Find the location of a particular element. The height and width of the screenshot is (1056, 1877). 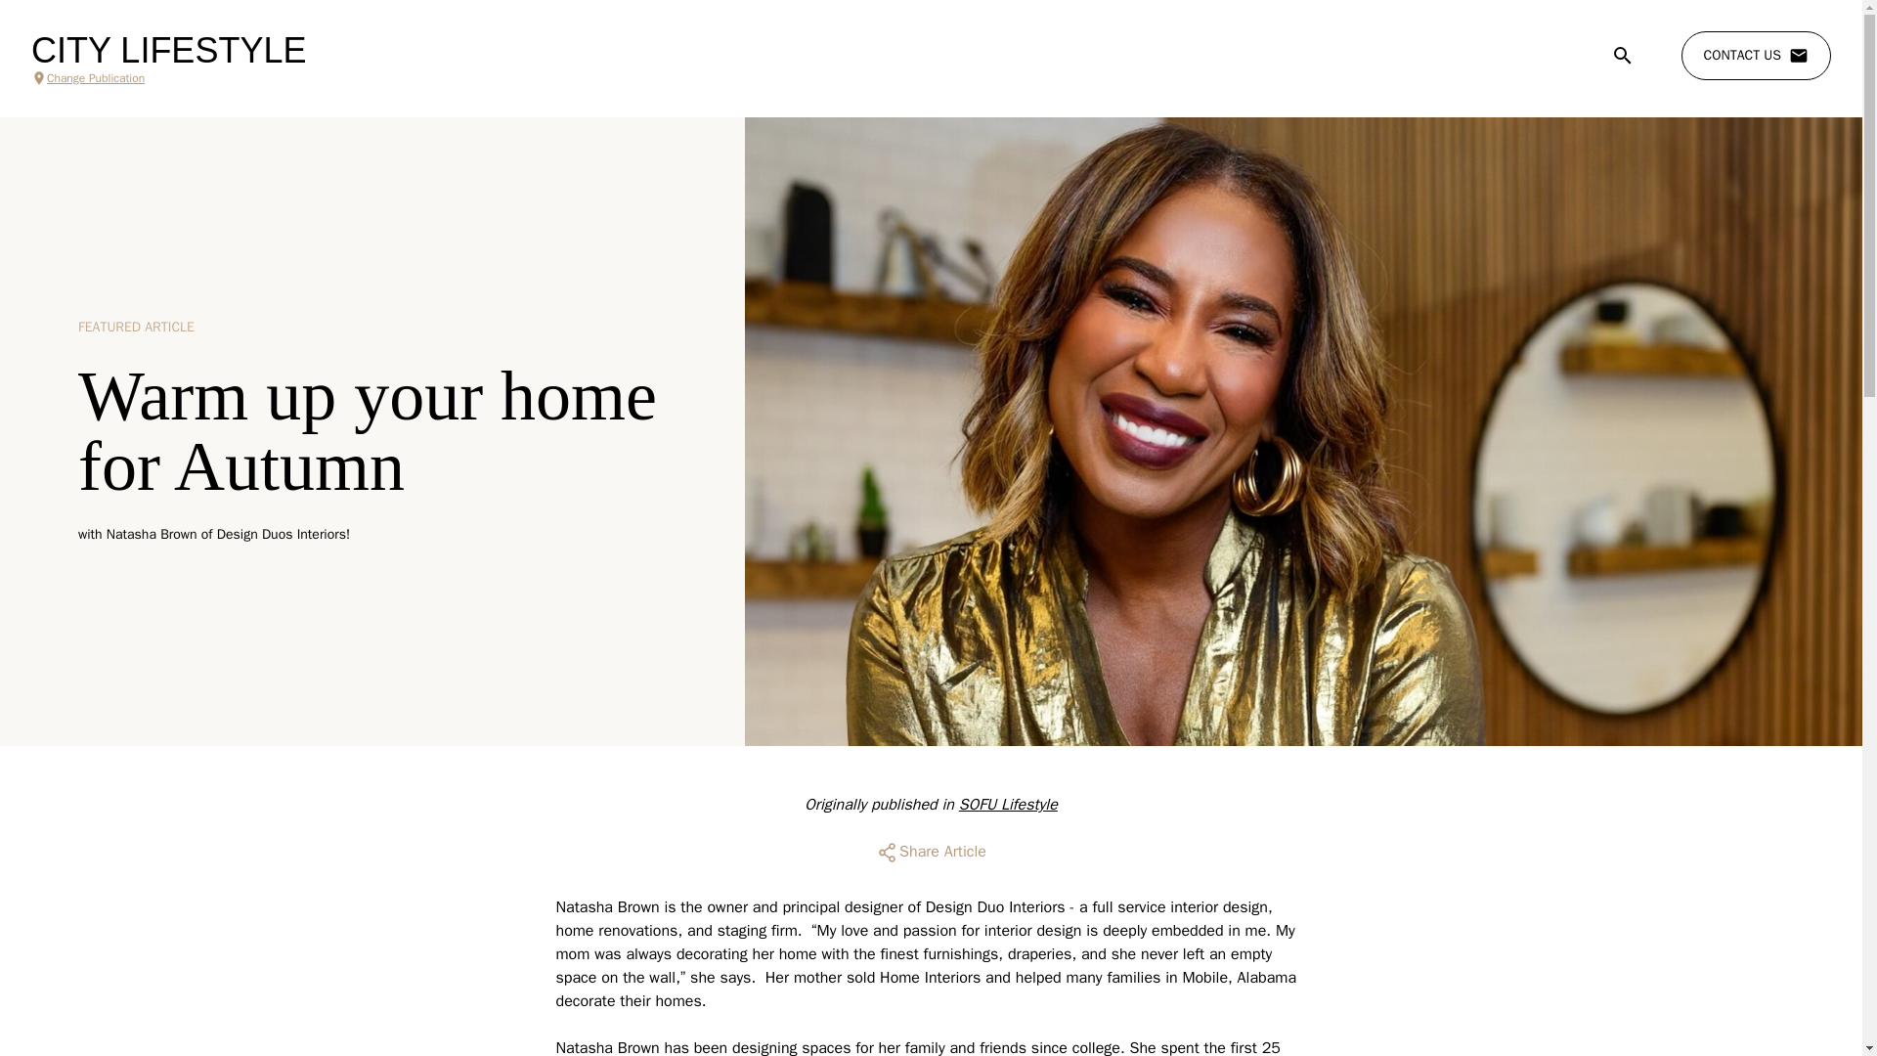

Change Publication is located at coordinates (168, 78).